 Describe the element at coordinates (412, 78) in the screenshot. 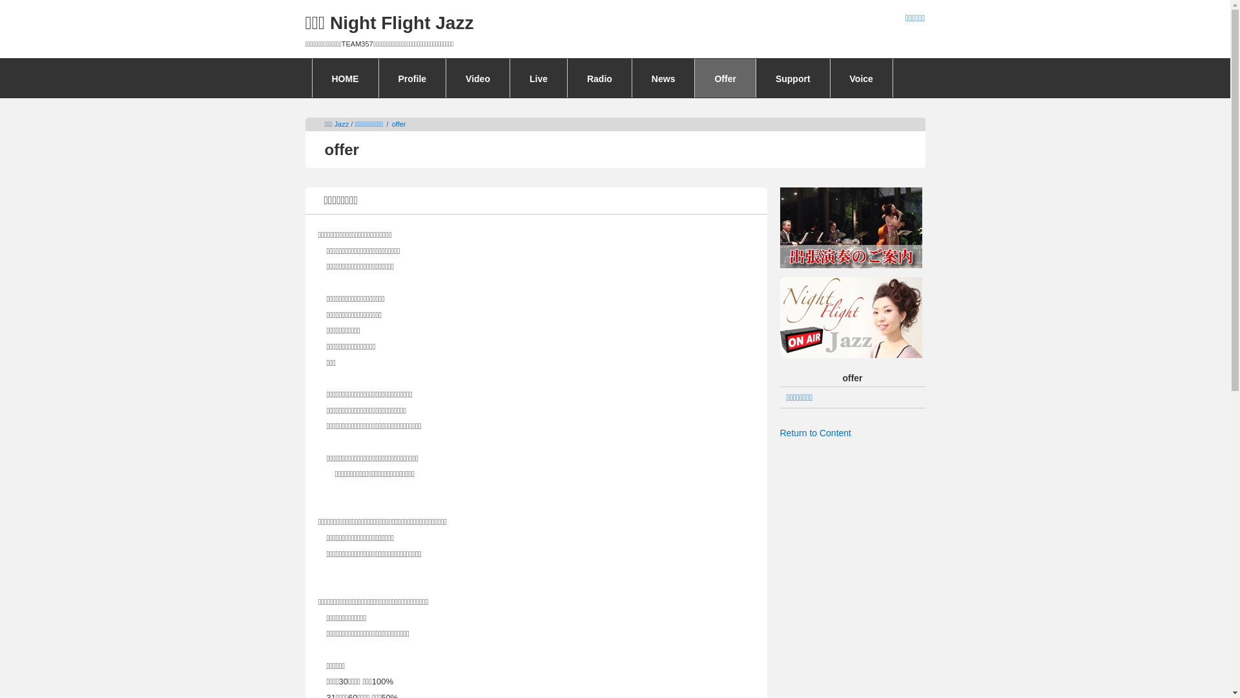

I see `Profile` at that location.